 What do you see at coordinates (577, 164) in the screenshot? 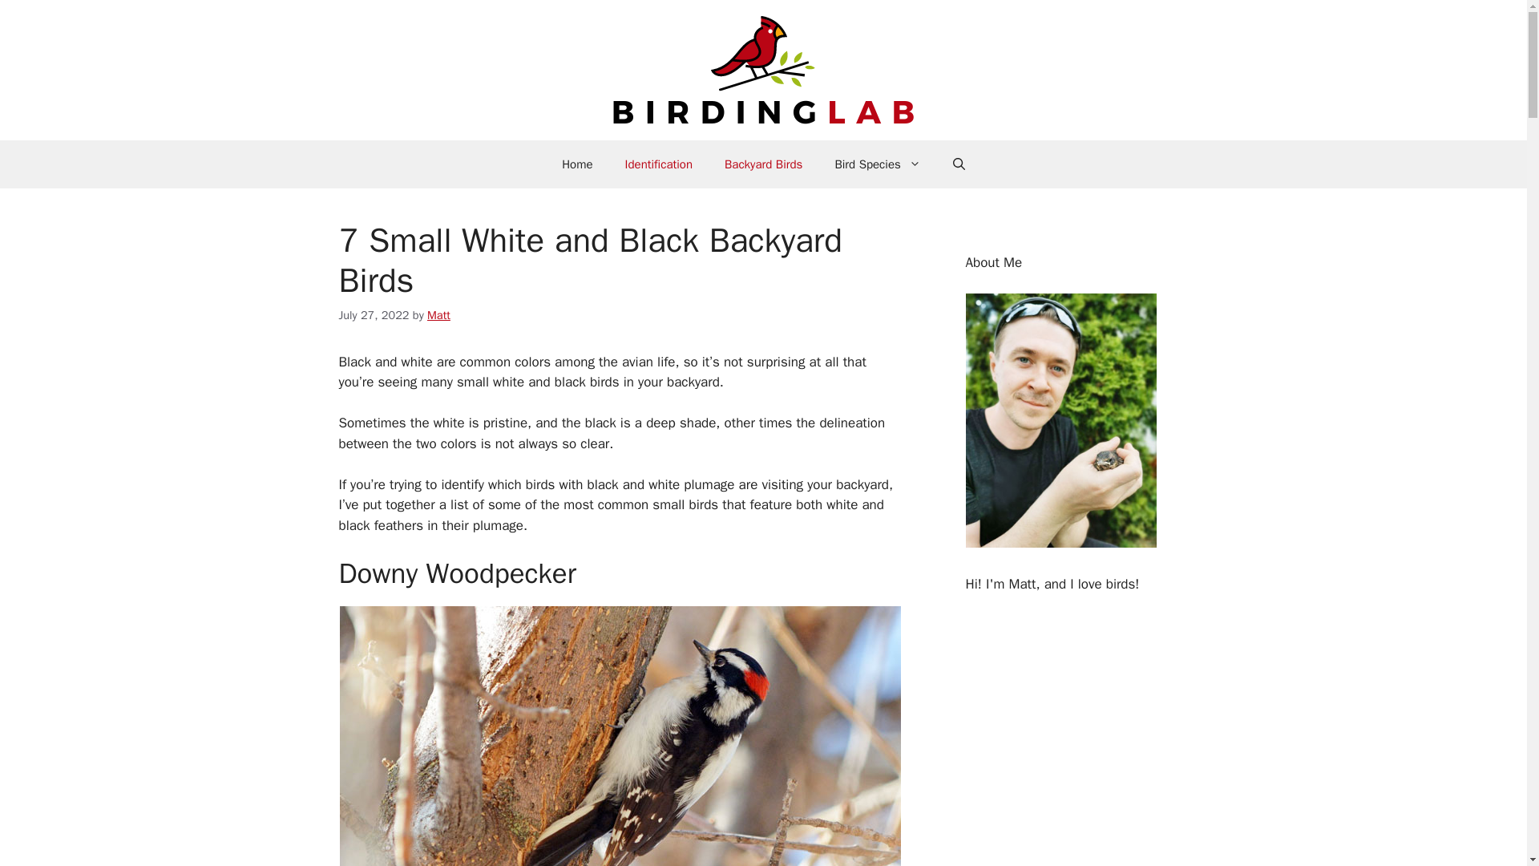
I see `Home` at bounding box center [577, 164].